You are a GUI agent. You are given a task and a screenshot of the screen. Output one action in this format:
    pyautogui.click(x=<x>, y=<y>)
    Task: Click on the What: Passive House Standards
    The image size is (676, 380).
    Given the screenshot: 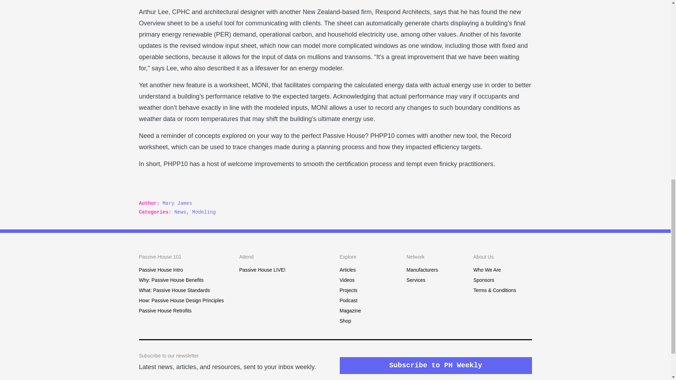 What is the action you would take?
    pyautogui.click(x=174, y=290)
    